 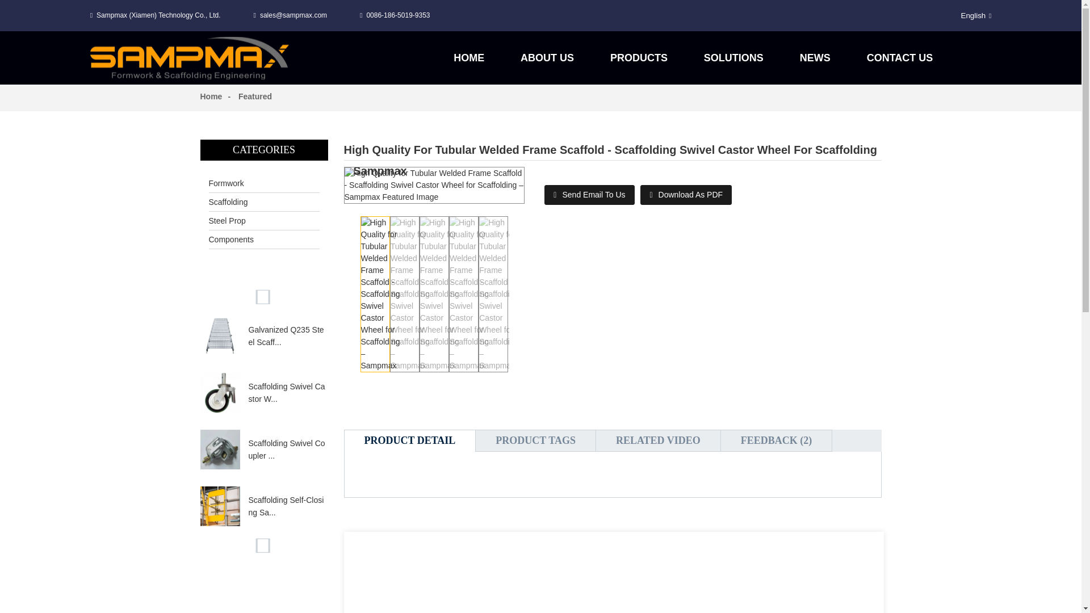 I want to click on PRODUCTS, so click(x=639, y=57).